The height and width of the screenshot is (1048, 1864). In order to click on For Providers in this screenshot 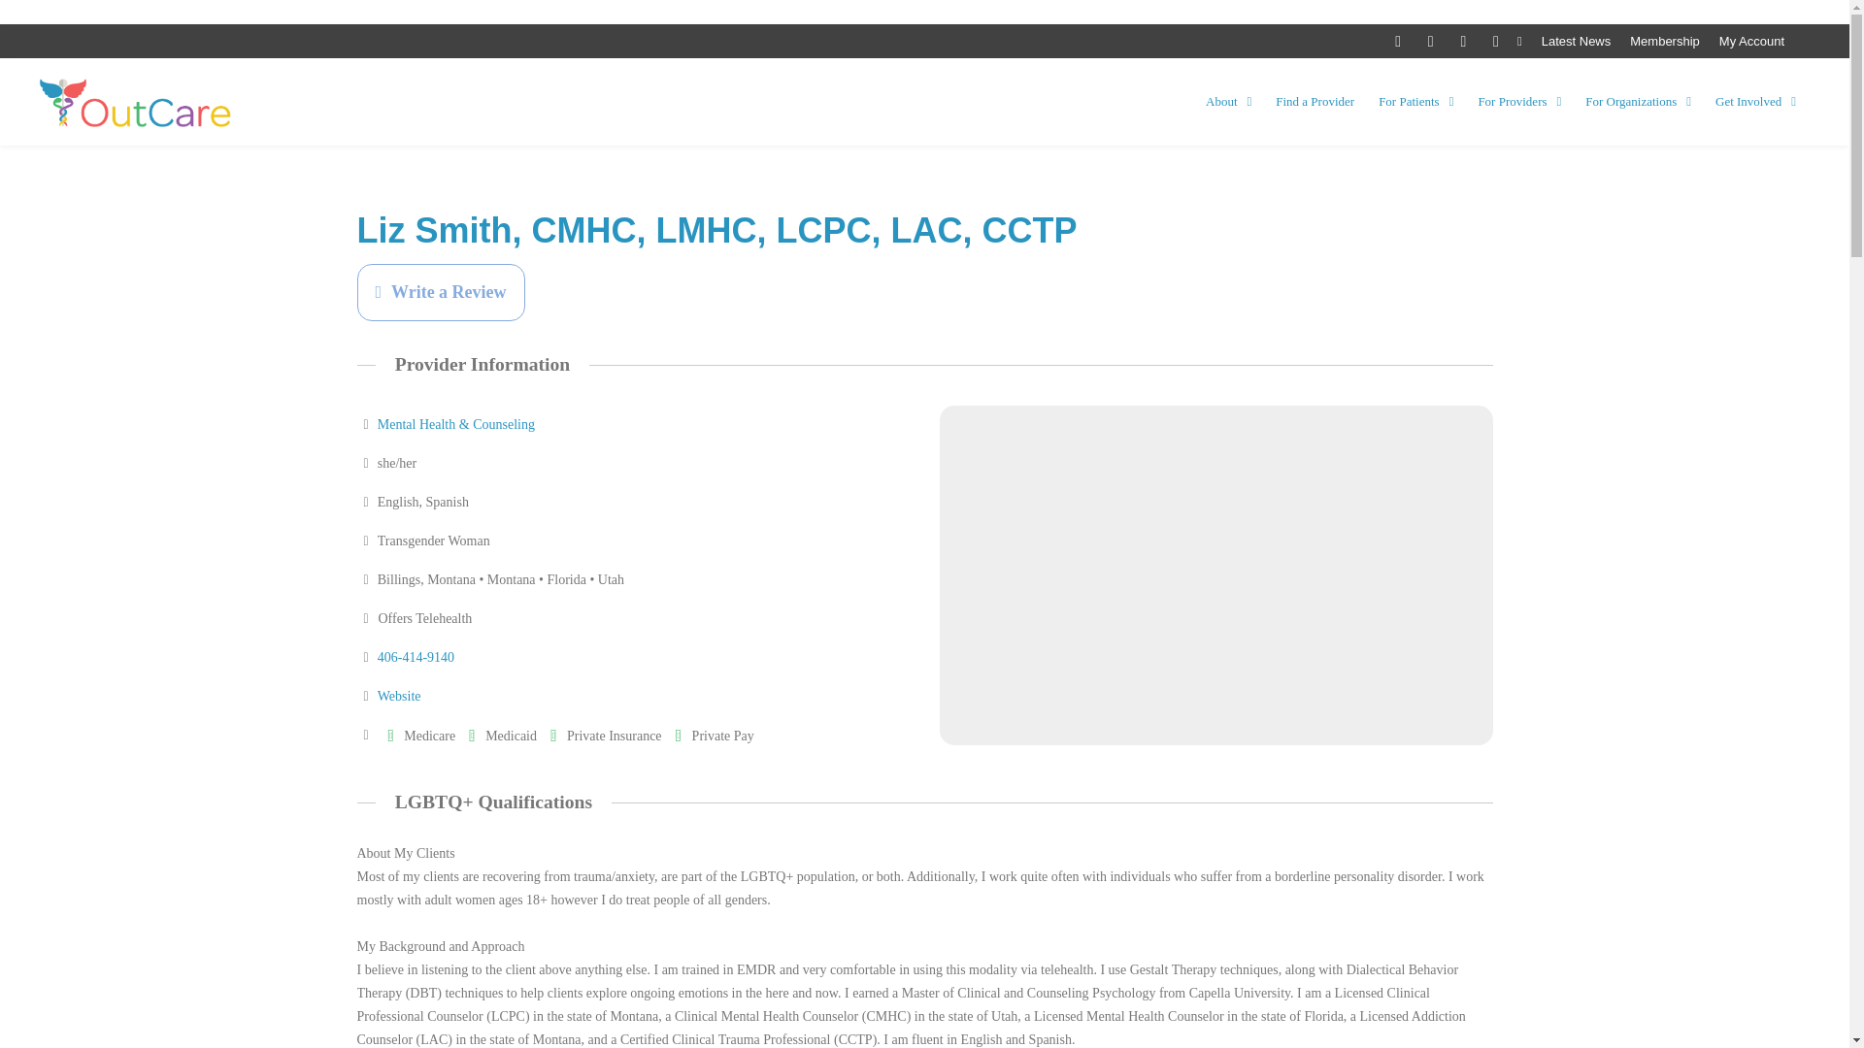, I will do `click(1519, 102)`.